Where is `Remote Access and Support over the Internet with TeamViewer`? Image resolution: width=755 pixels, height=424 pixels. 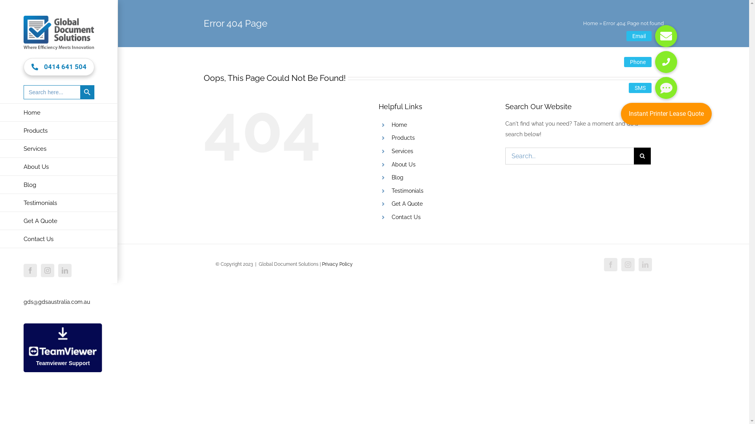 Remote Access and Support over the Internet with TeamViewer is located at coordinates (63, 348).